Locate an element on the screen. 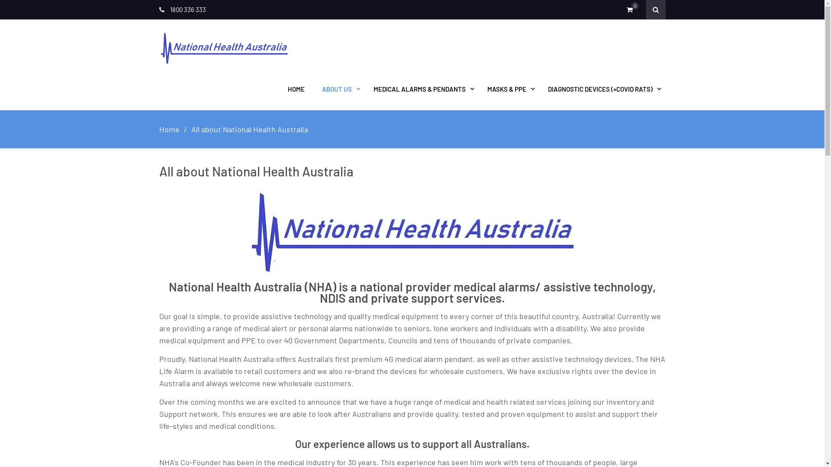 This screenshot has width=831, height=467. MASKS & PPE is located at coordinates (509, 89).